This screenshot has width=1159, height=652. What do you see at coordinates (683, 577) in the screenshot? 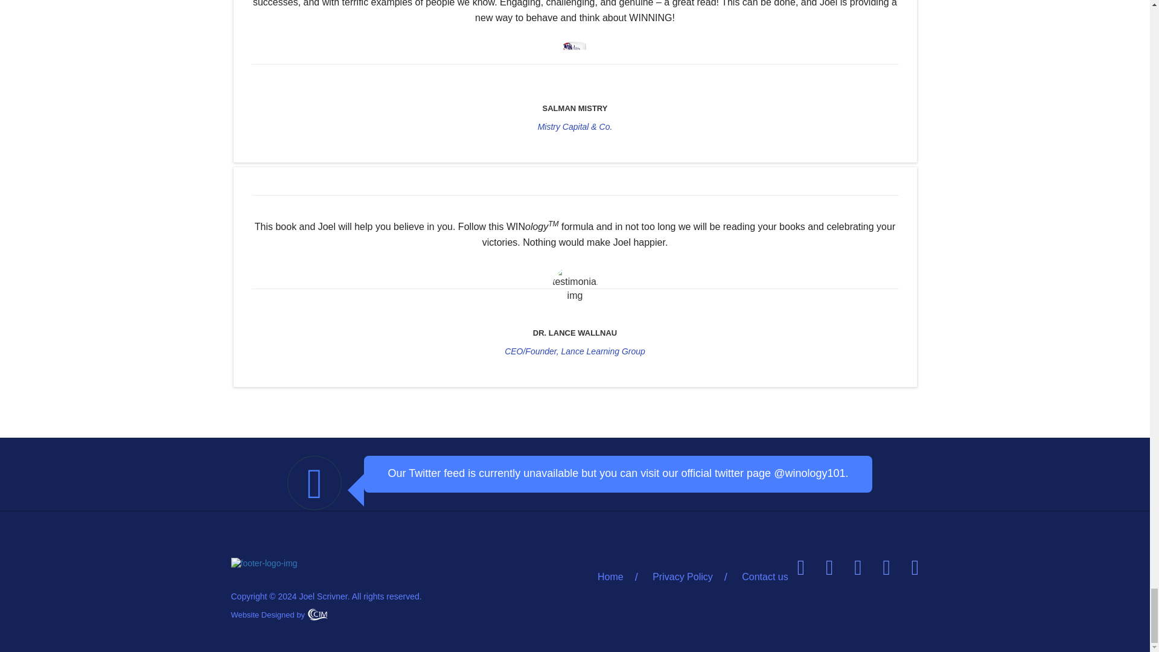
I see `Privacy Policy` at bounding box center [683, 577].